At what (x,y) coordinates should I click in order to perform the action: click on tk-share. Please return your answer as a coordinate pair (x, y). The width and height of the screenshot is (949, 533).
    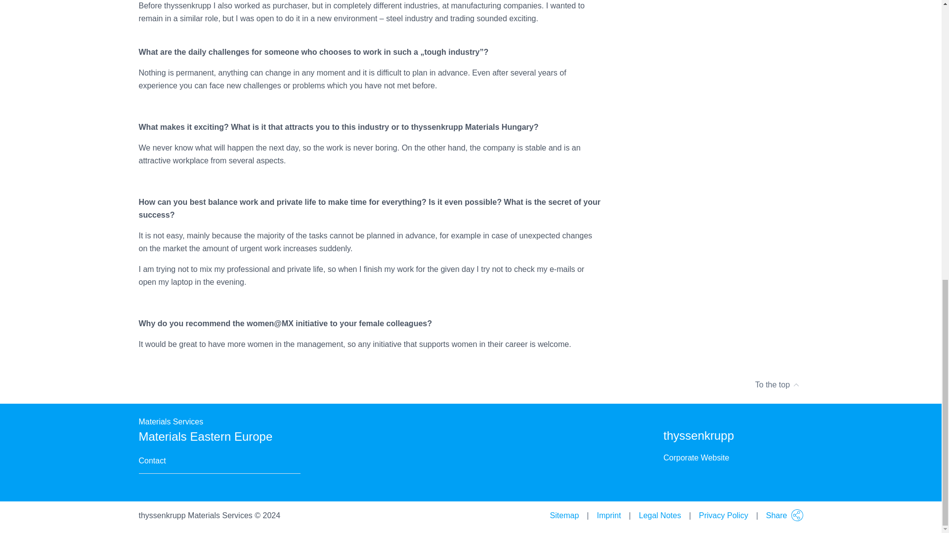
    Looking at the image, I should click on (797, 515).